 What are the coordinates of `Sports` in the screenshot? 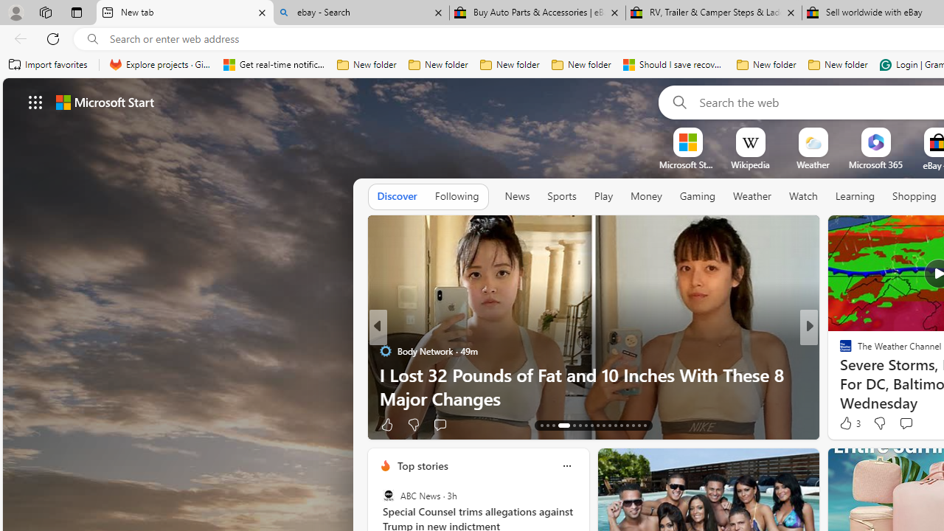 It's located at (561, 197).